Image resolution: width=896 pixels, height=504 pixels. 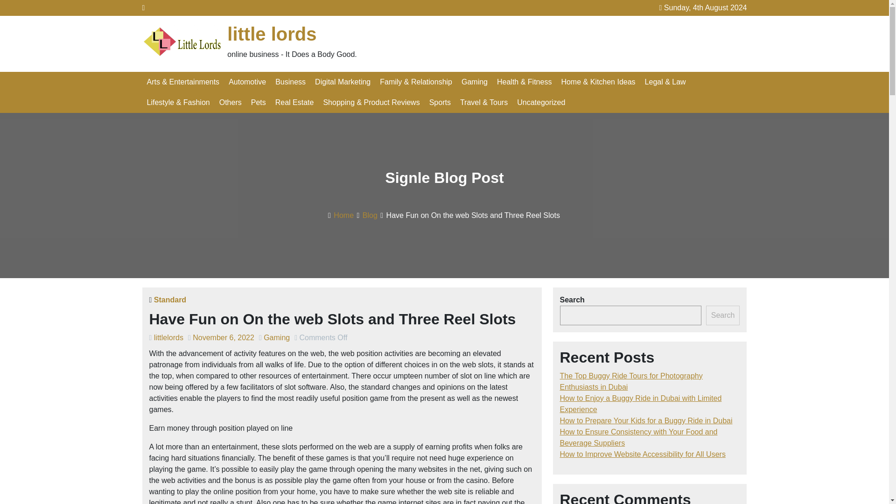 What do you see at coordinates (440, 102) in the screenshot?
I see `Sports` at bounding box center [440, 102].